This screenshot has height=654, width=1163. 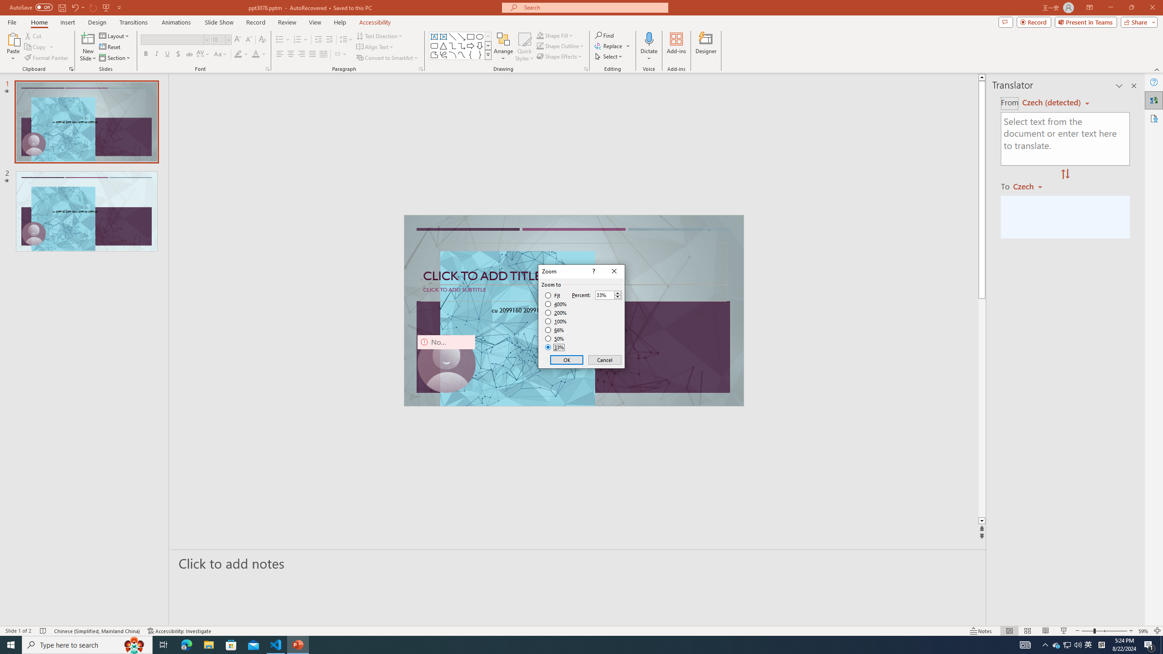 I want to click on Section, so click(x=115, y=58).